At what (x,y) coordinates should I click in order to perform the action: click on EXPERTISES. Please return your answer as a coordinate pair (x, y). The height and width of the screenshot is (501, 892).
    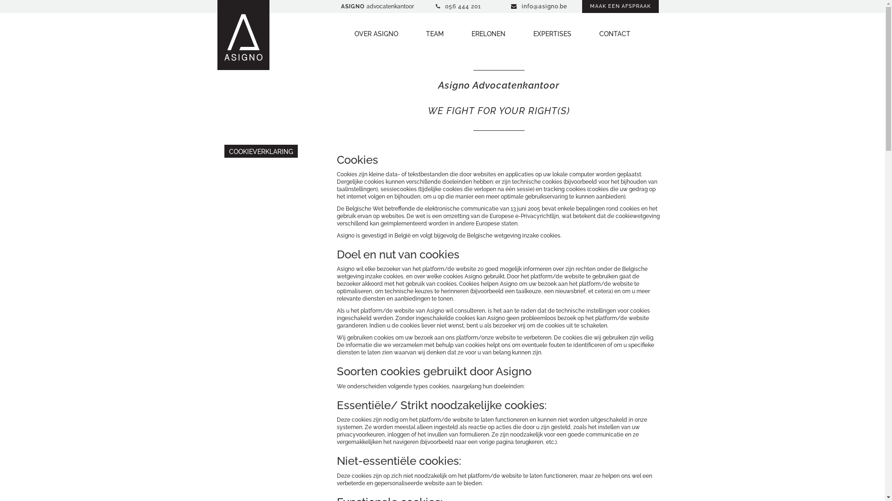
    Looking at the image, I should click on (552, 33).